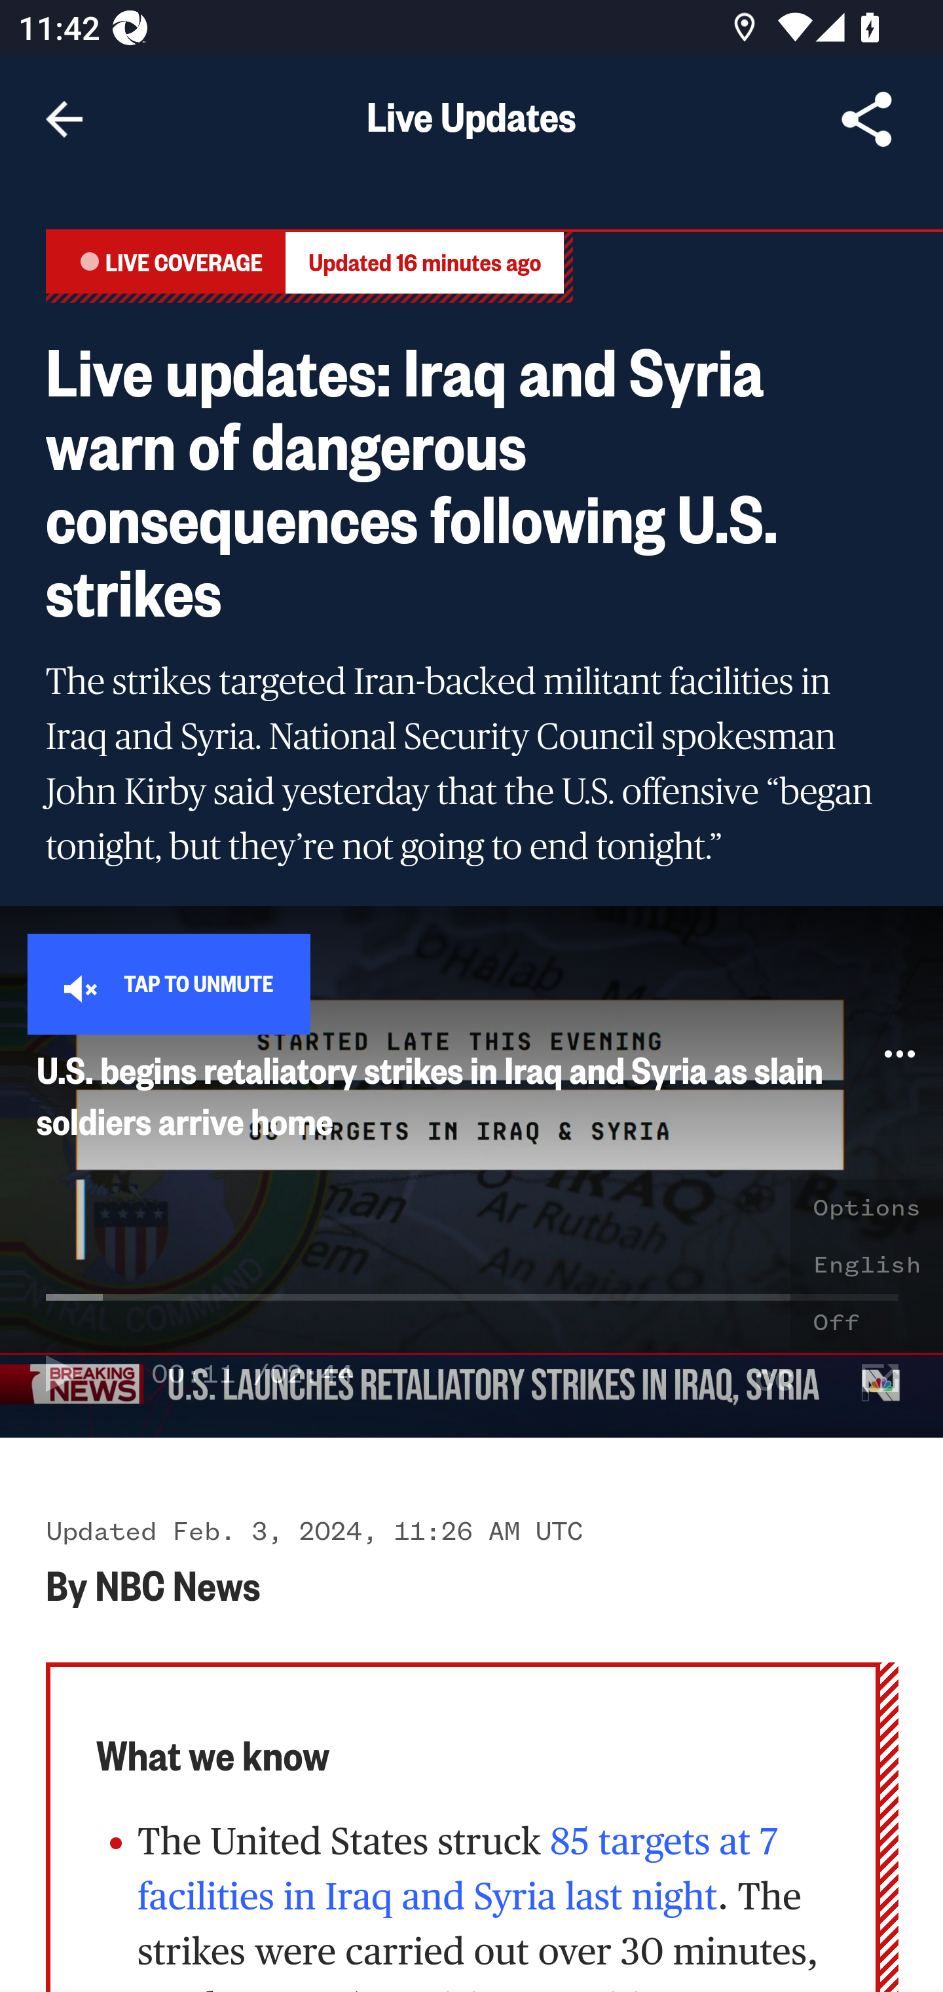 This screenshot has width=943, height=1992. I want to click on Options, so click(867, 1208).